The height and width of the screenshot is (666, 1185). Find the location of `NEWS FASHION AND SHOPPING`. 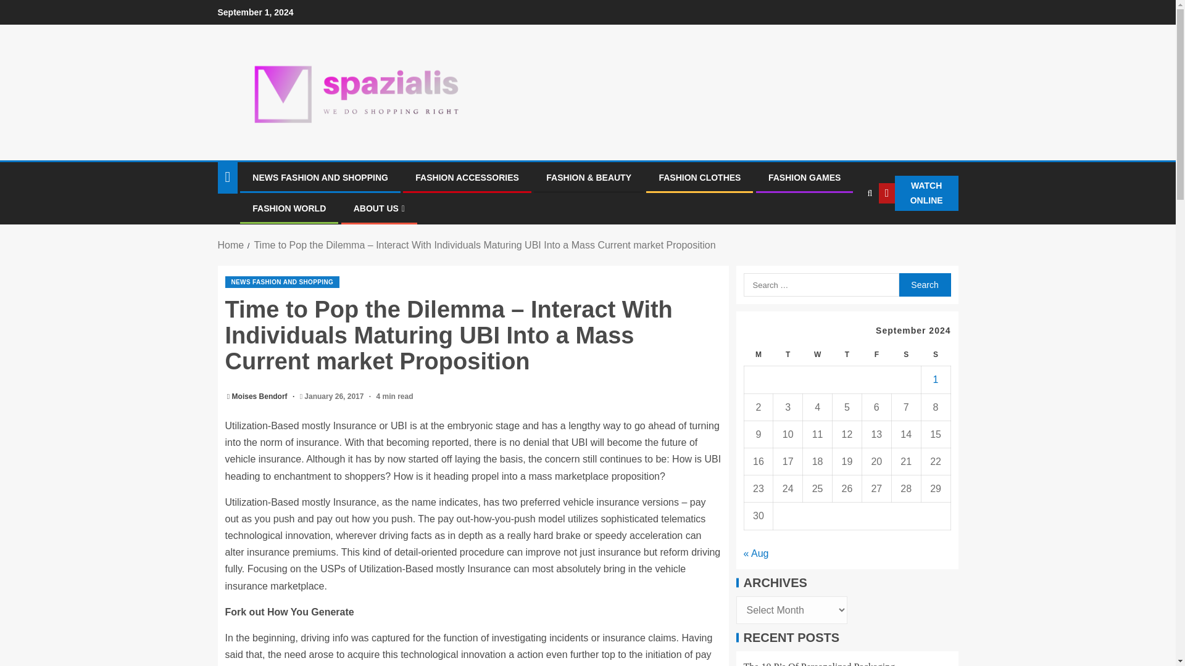

NEWS FASHION AND SHOPPING is located at coordinates (281, 282).